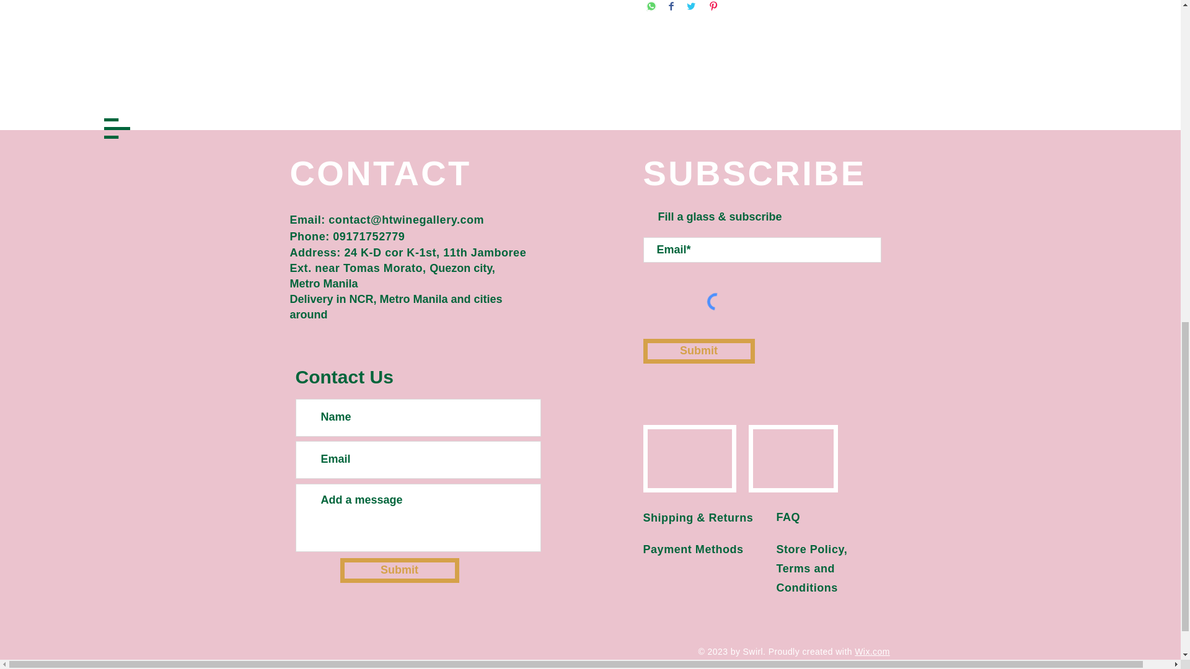  What do you see at coordinates (787, 517) in the screenshot?
I see `FAQ` at bounding box center [787, 517].